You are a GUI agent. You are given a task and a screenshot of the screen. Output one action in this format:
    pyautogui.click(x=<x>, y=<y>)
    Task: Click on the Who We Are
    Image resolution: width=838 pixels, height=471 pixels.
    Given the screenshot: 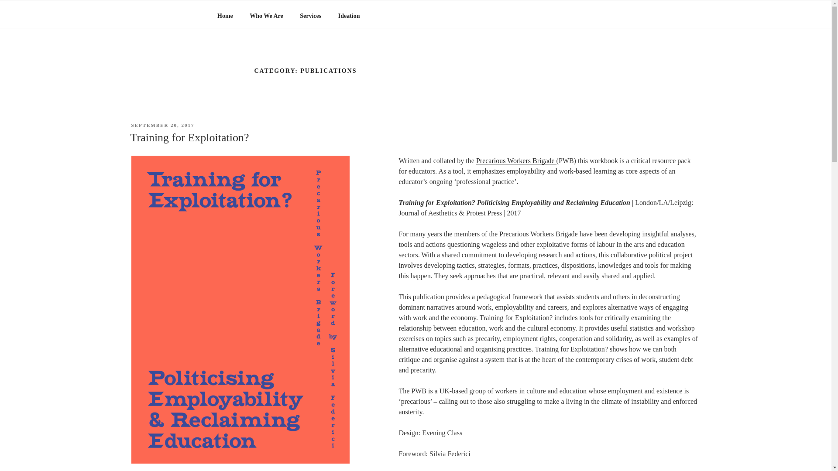 What is the action you would take?
    pyautogui.click(x=266, y=16)
    